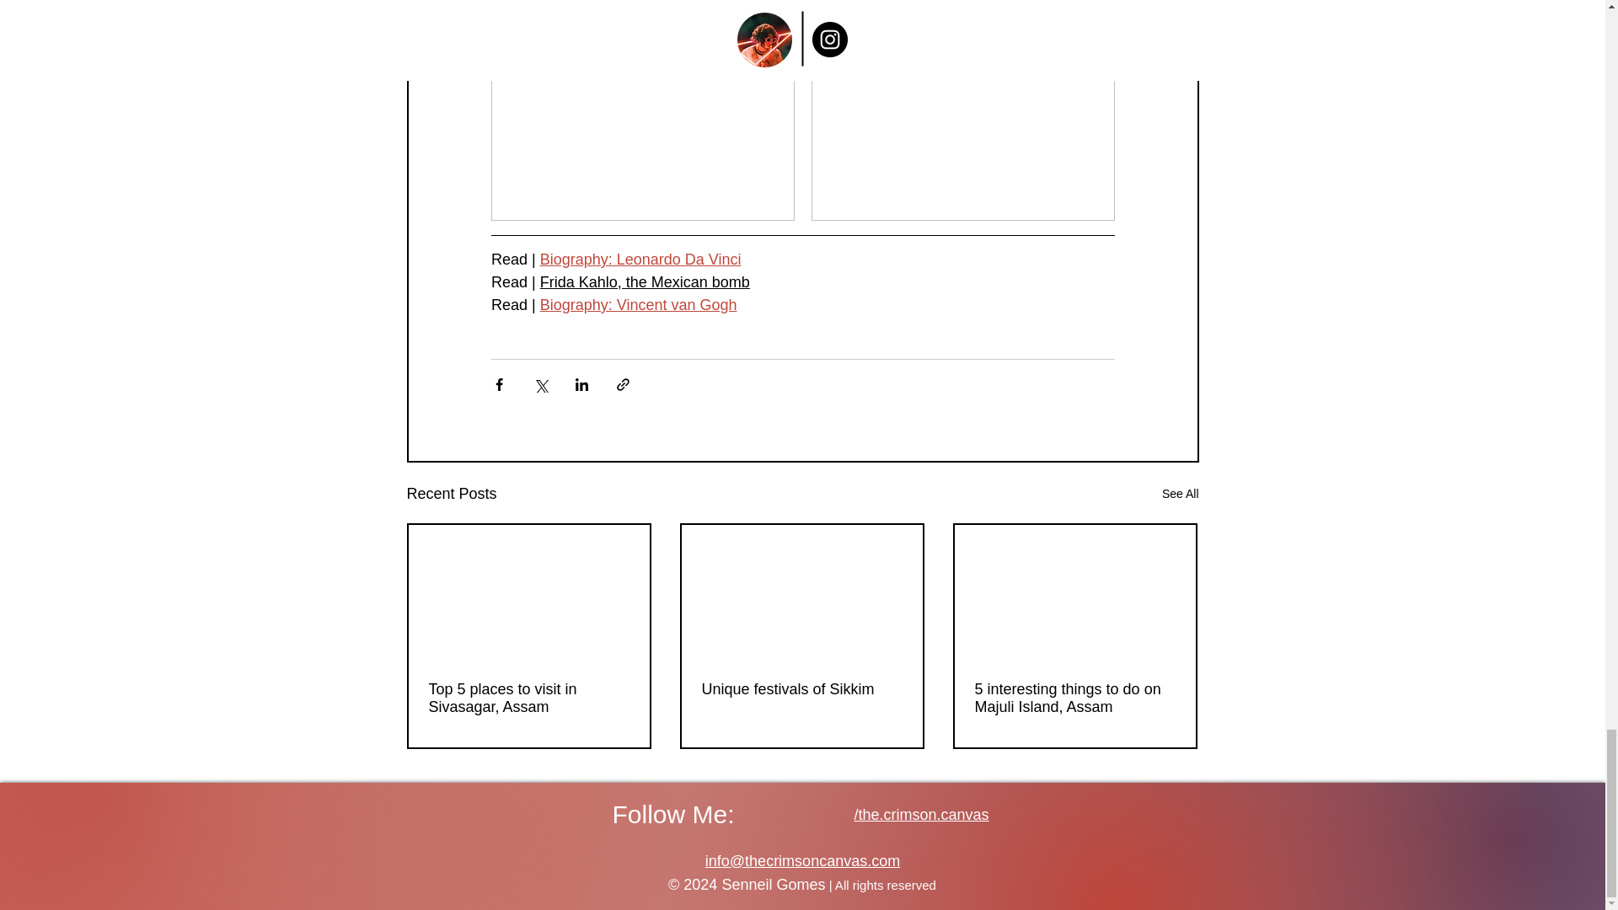 This screenshot has width=1618, height=910. What do you see at coordinates (637, 305) in the screenshot?
I see `Biography: Vincent van Gogh` at bounding box center [637, 305].